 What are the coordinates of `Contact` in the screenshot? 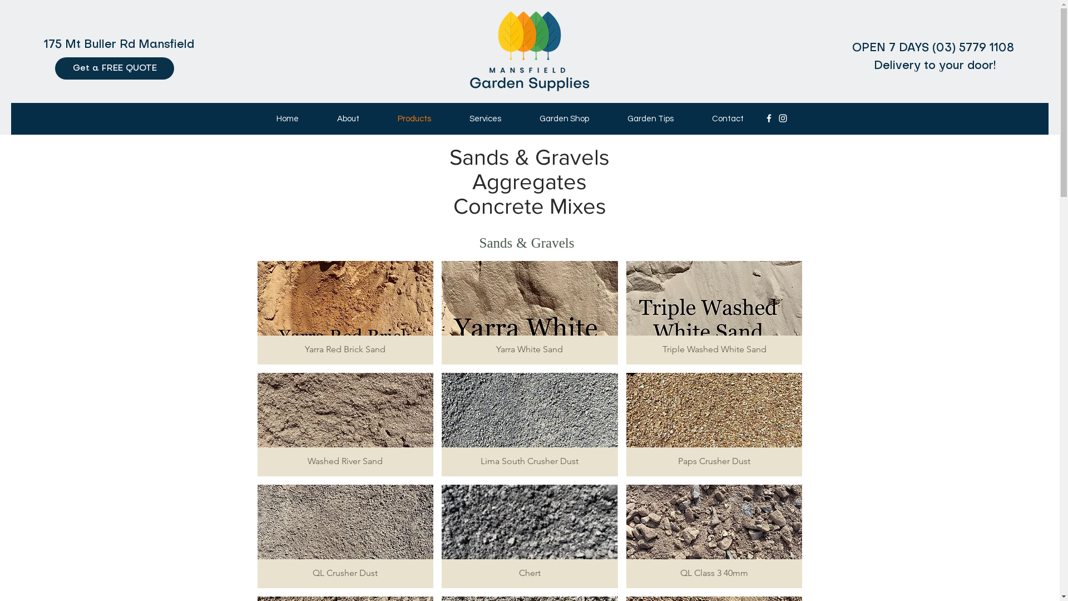 It's located at (728, 119).